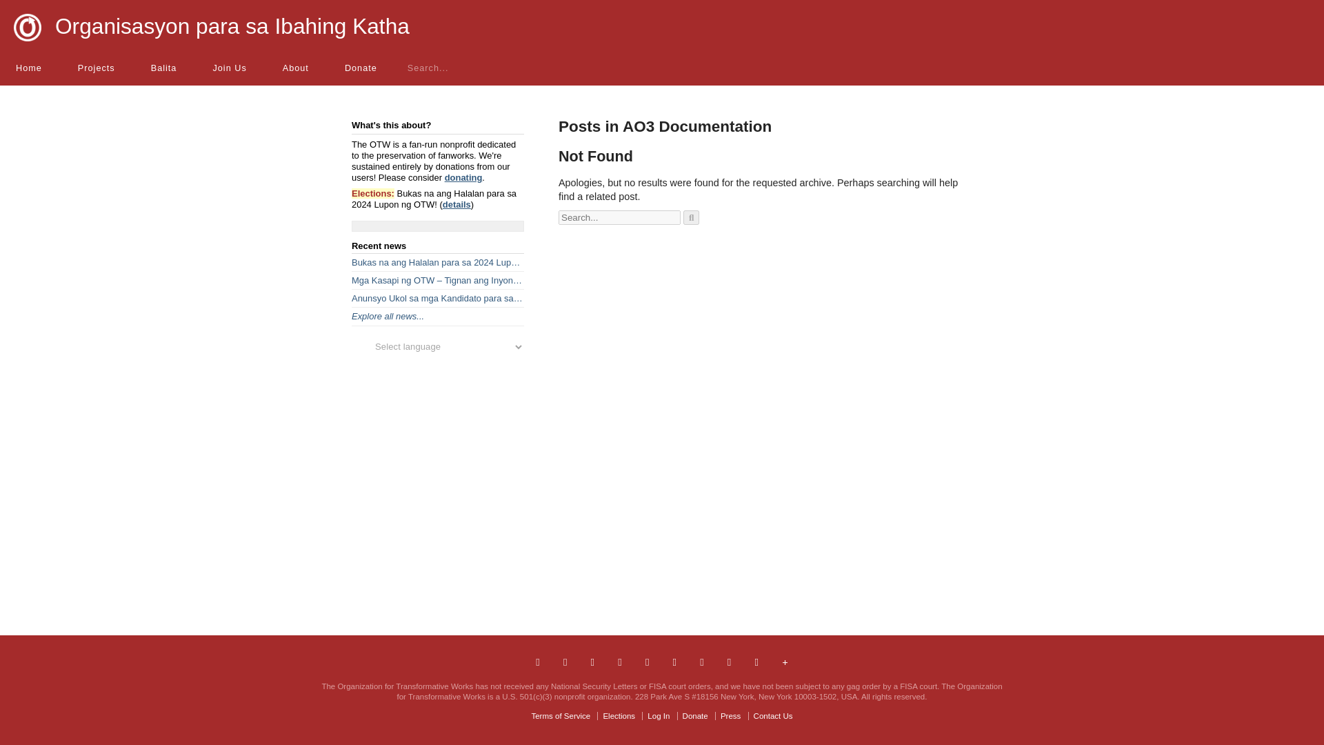 Image resolution: width=1324 pixels, height=745 pixels. Describe the element at coordinates (619, 662) in the screenshot. I see `Tumblr` at that location.